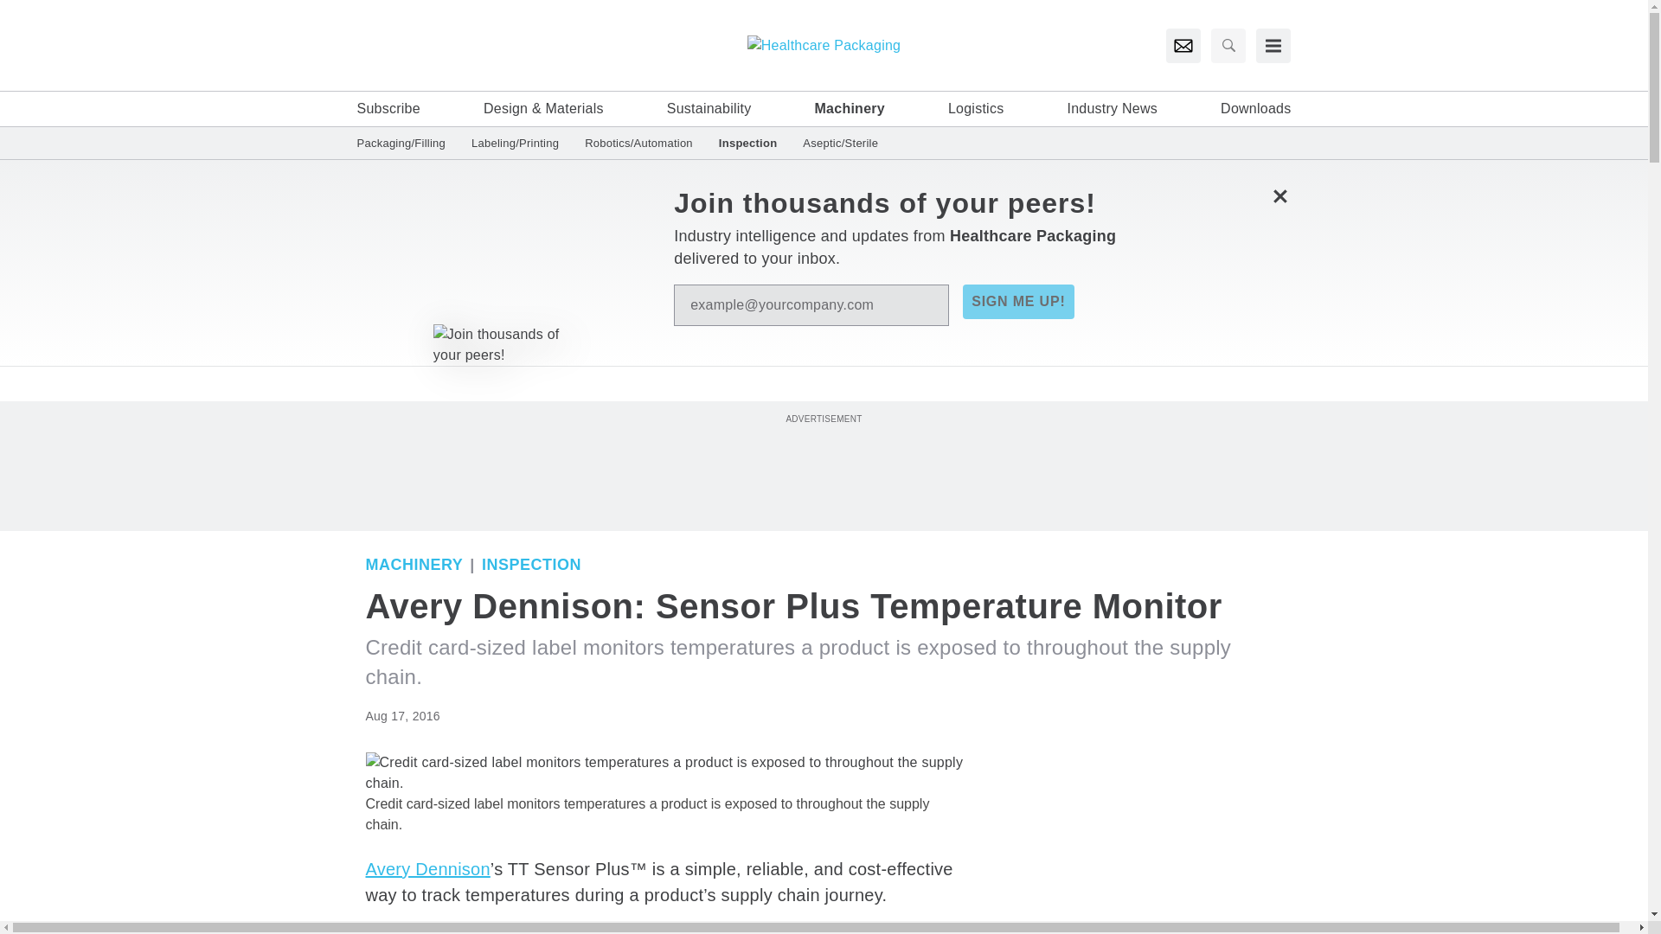  Describe the element at coordinates (1017, 302) in the screenshot. I see `SIGN ME UP!` at that location.